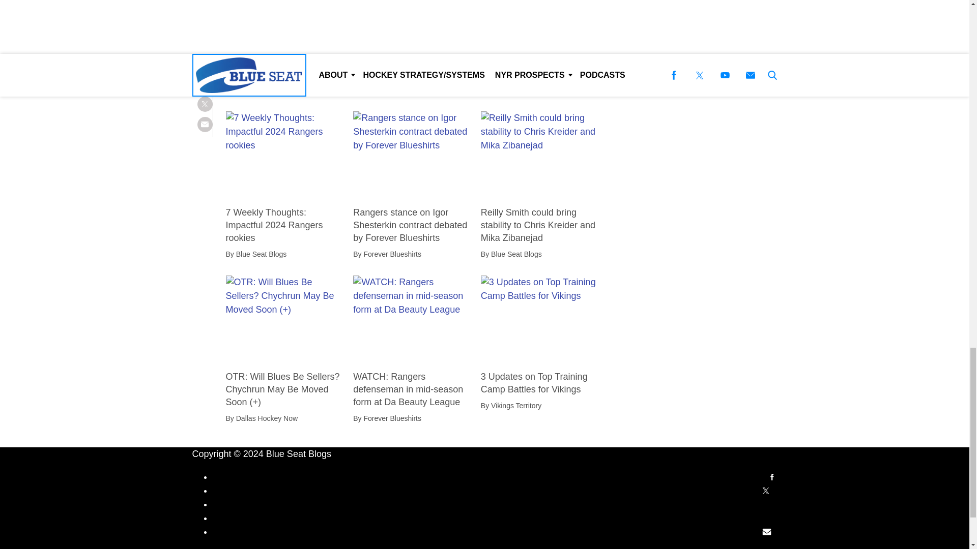 The height and width of the screenshot is (549, 977). I want to click on Forever Blueshirts, so click(265, 89).